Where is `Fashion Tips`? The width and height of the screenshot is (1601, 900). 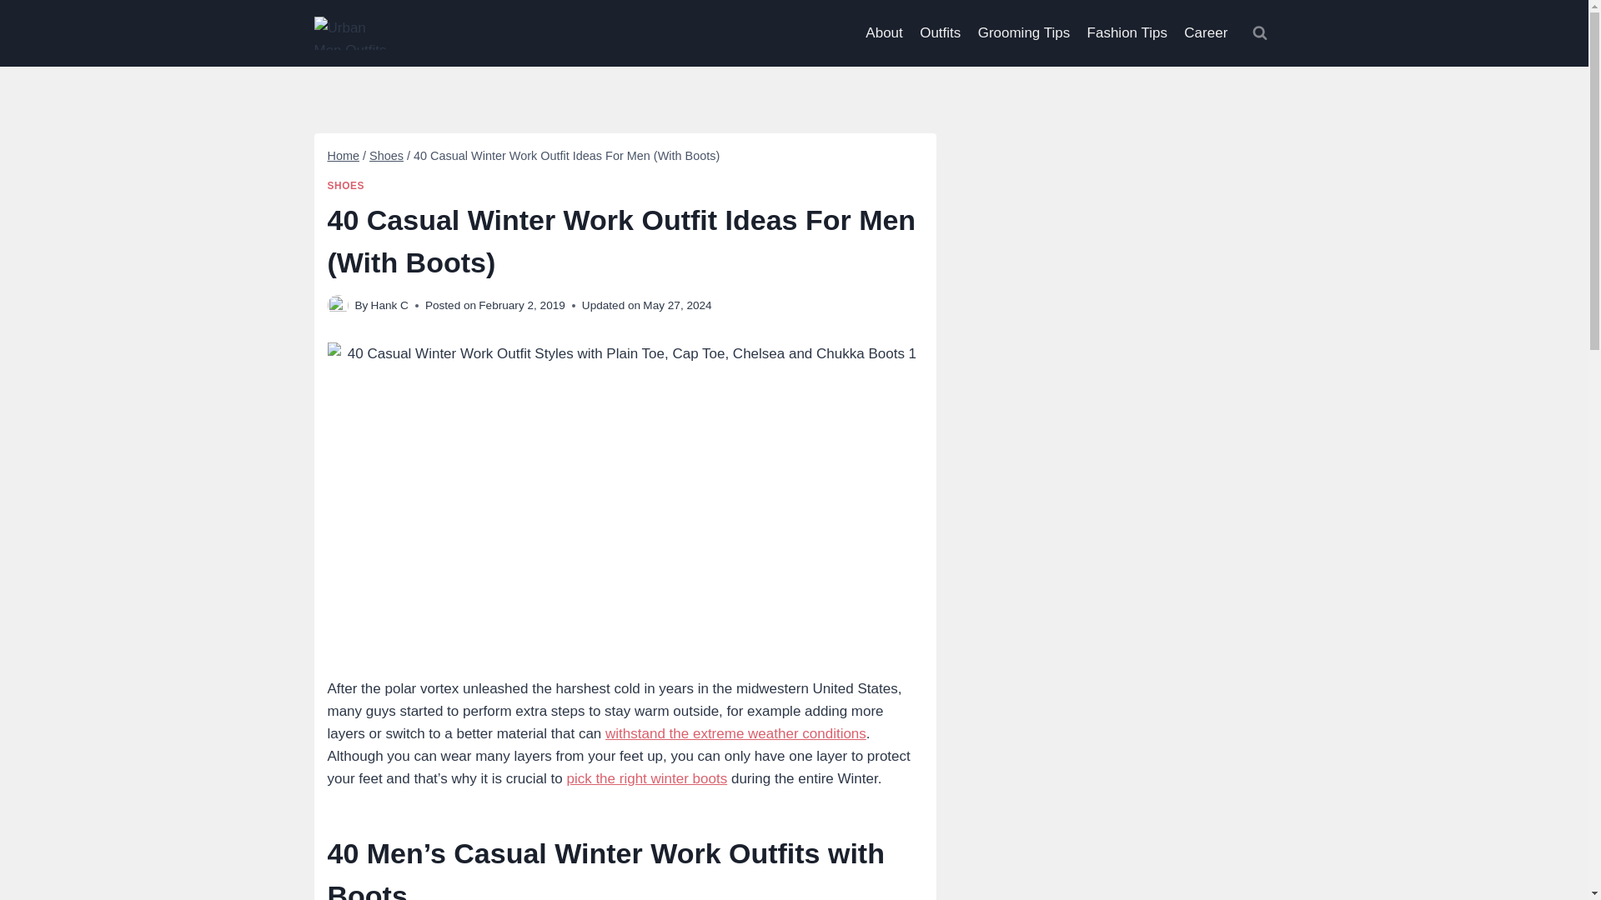
Fashion Tips is located at coordinates (1126, 33).